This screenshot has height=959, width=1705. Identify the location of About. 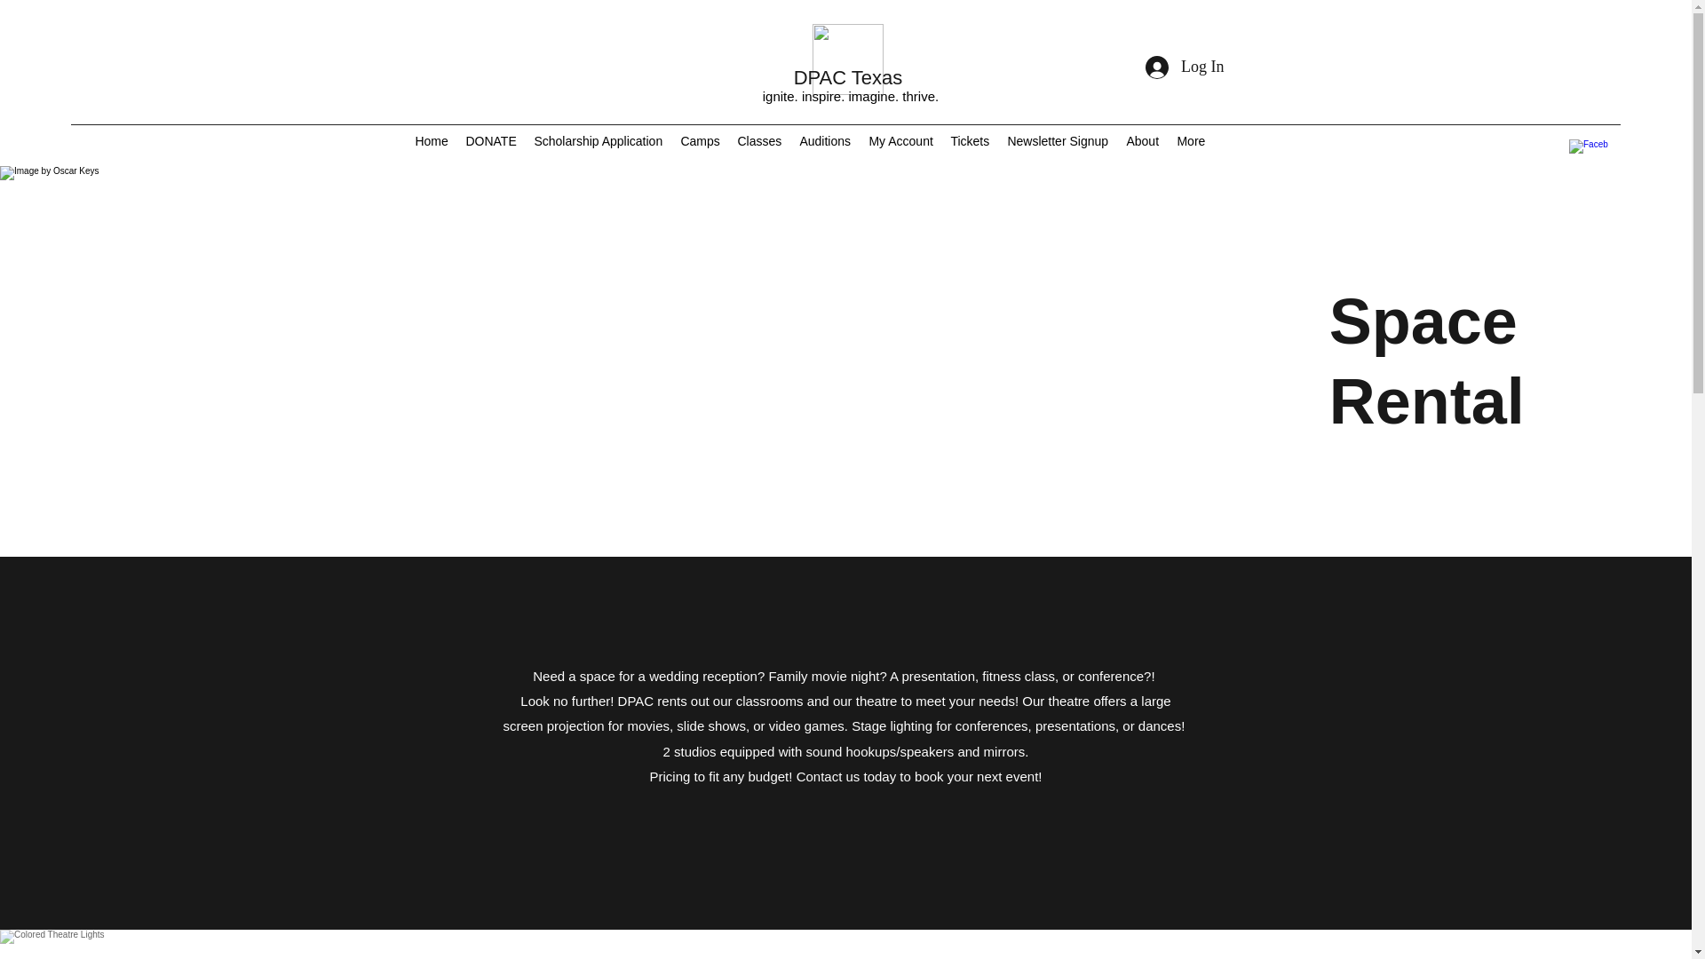
(1142, 140).